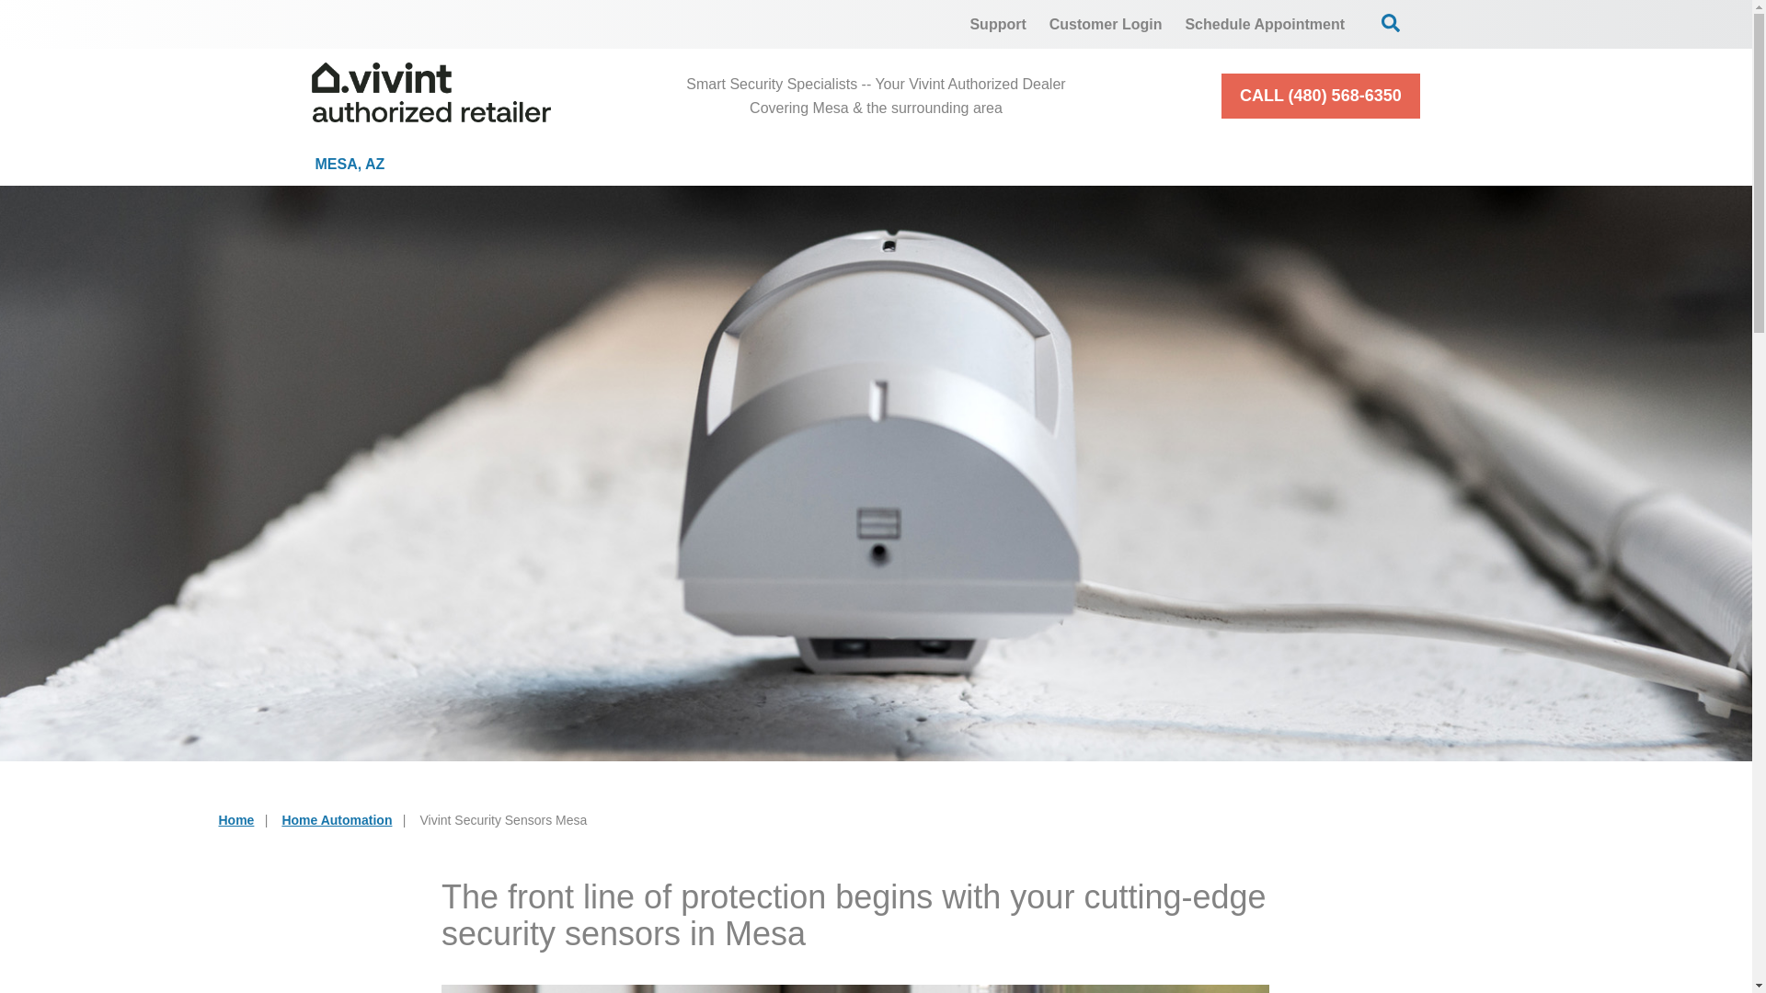  Describe the element at coordinates (337, 820) in the screenshot. I see `Home Automation` at that location.